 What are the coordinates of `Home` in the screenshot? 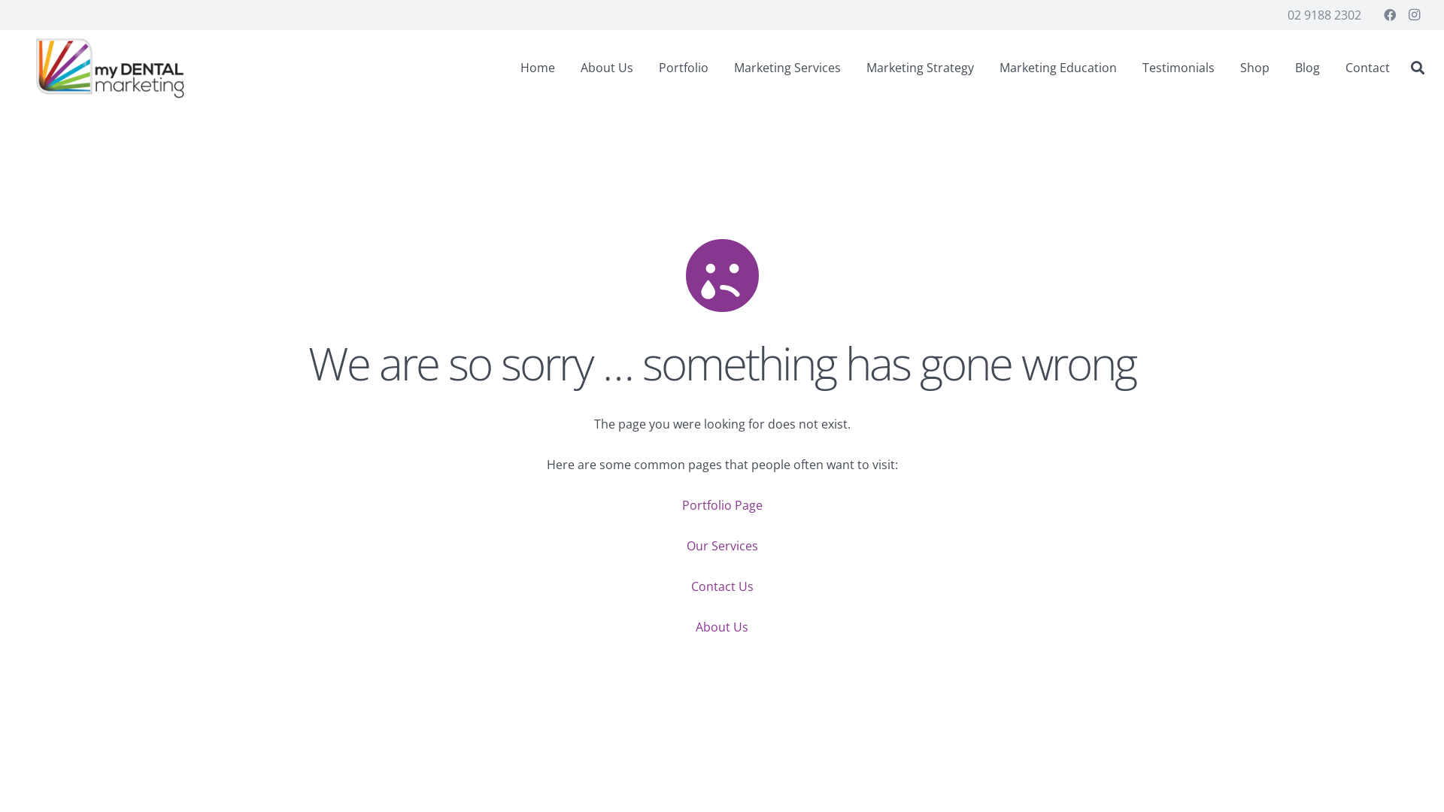 It's located at (538, 68).